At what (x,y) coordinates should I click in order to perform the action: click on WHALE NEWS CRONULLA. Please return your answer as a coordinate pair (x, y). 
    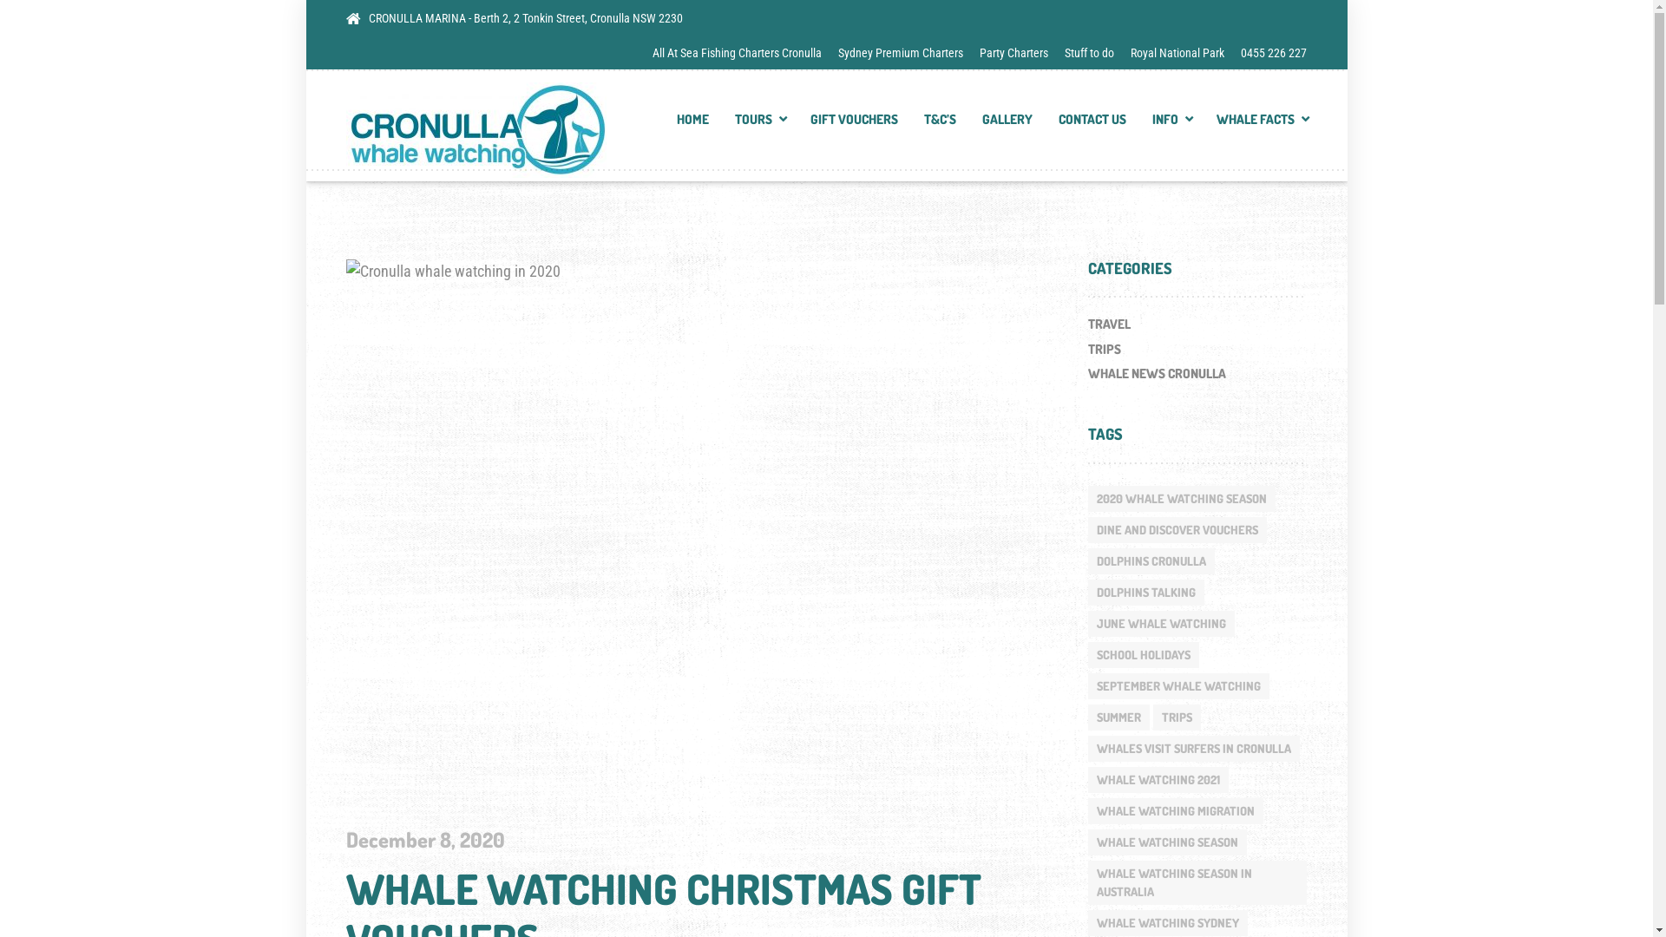
    Looking at the image, I should click on (1158, 373).